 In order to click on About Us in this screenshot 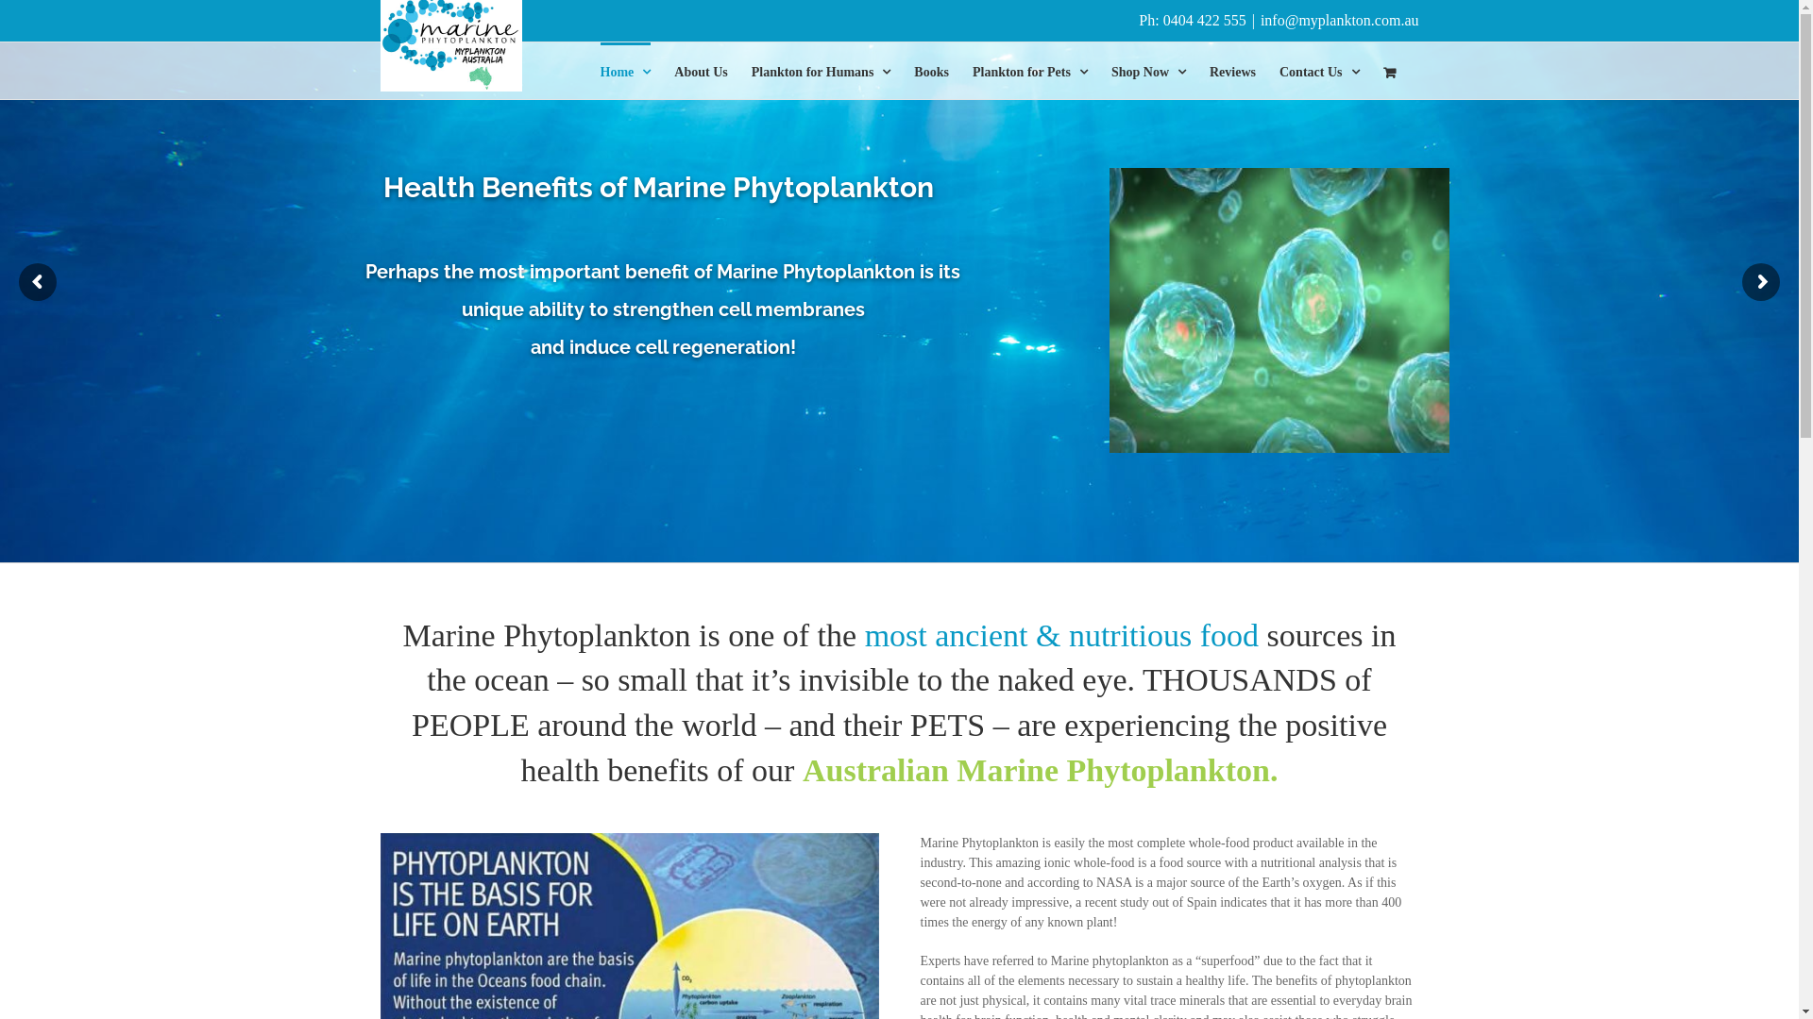, I will do `click(701, 71)`.